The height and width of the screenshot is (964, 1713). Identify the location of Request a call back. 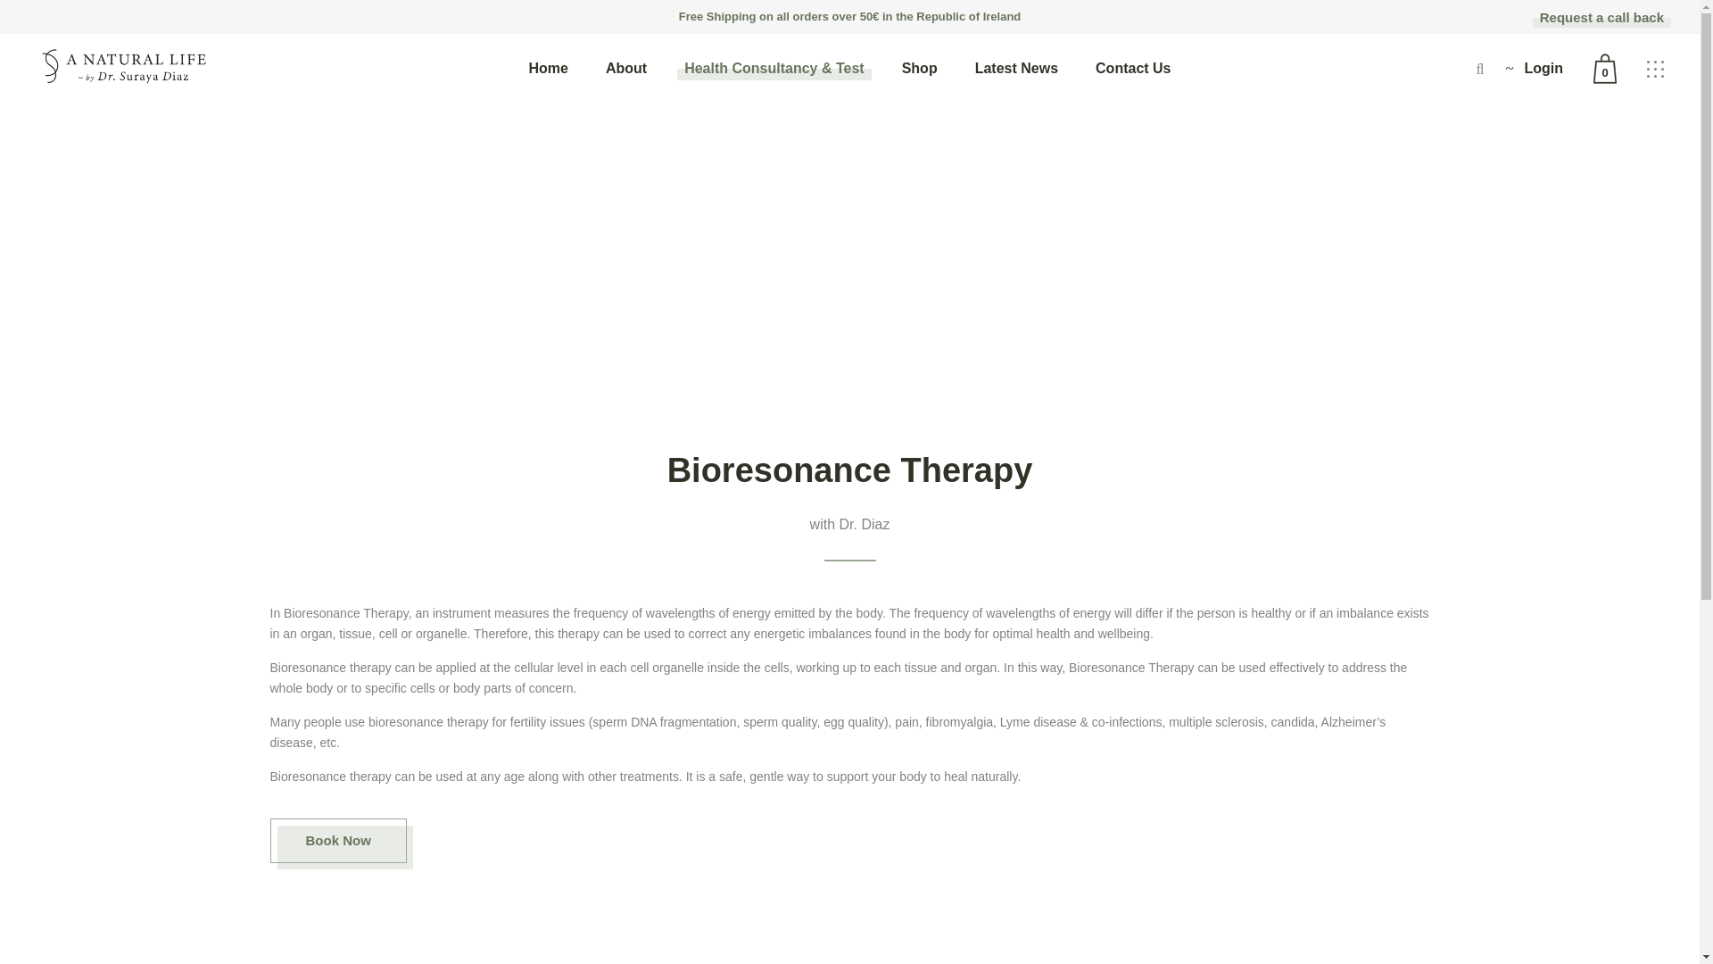
(1601, 18).